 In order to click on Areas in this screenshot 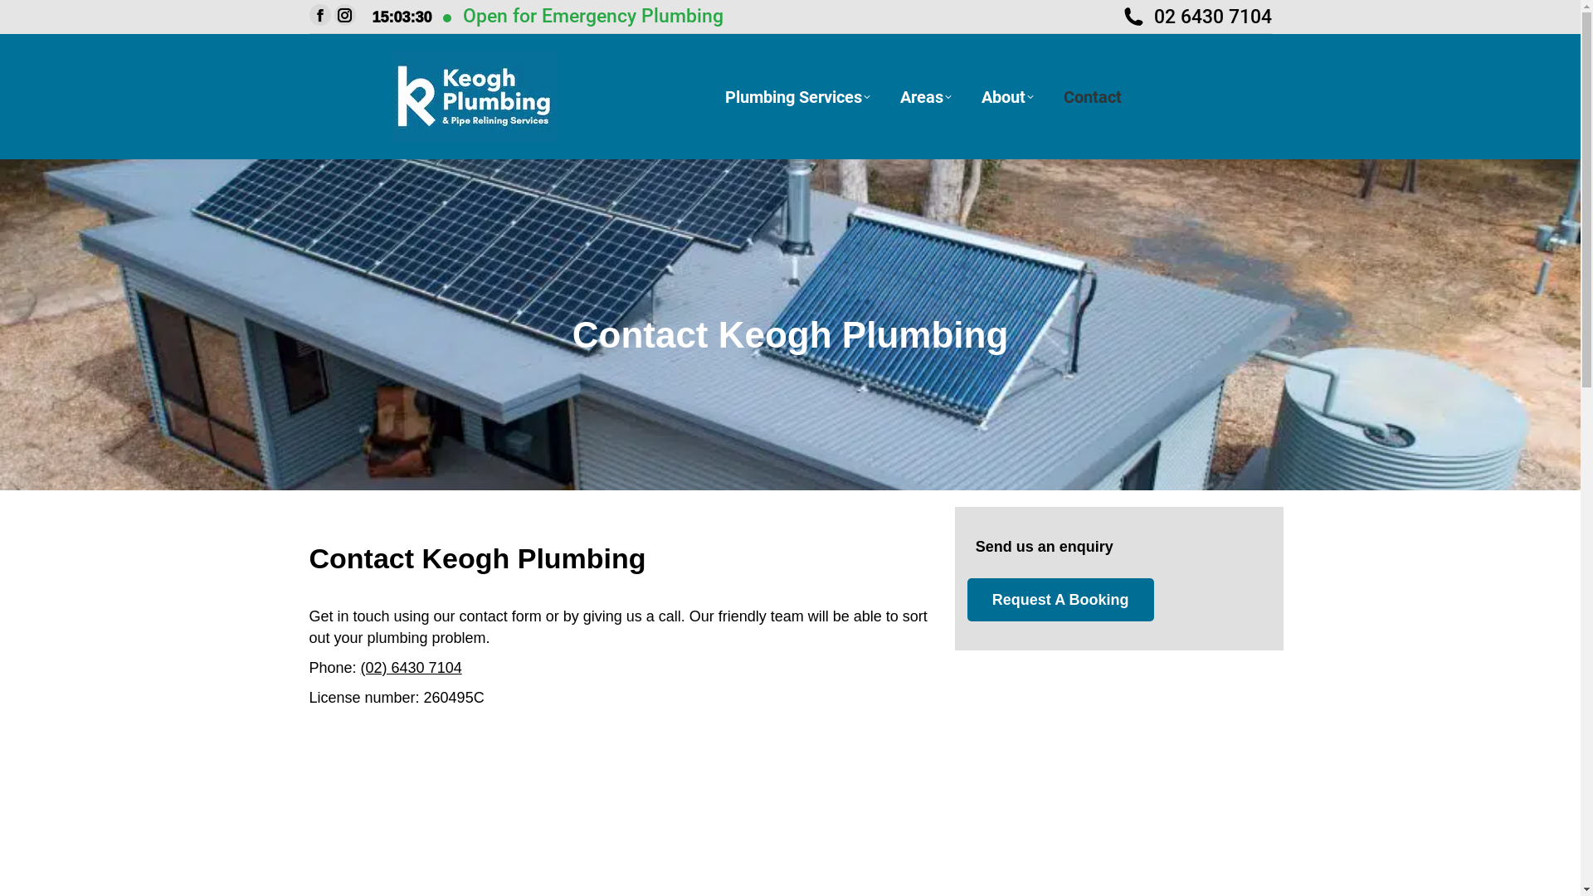, I will do `click(925, 96)`.